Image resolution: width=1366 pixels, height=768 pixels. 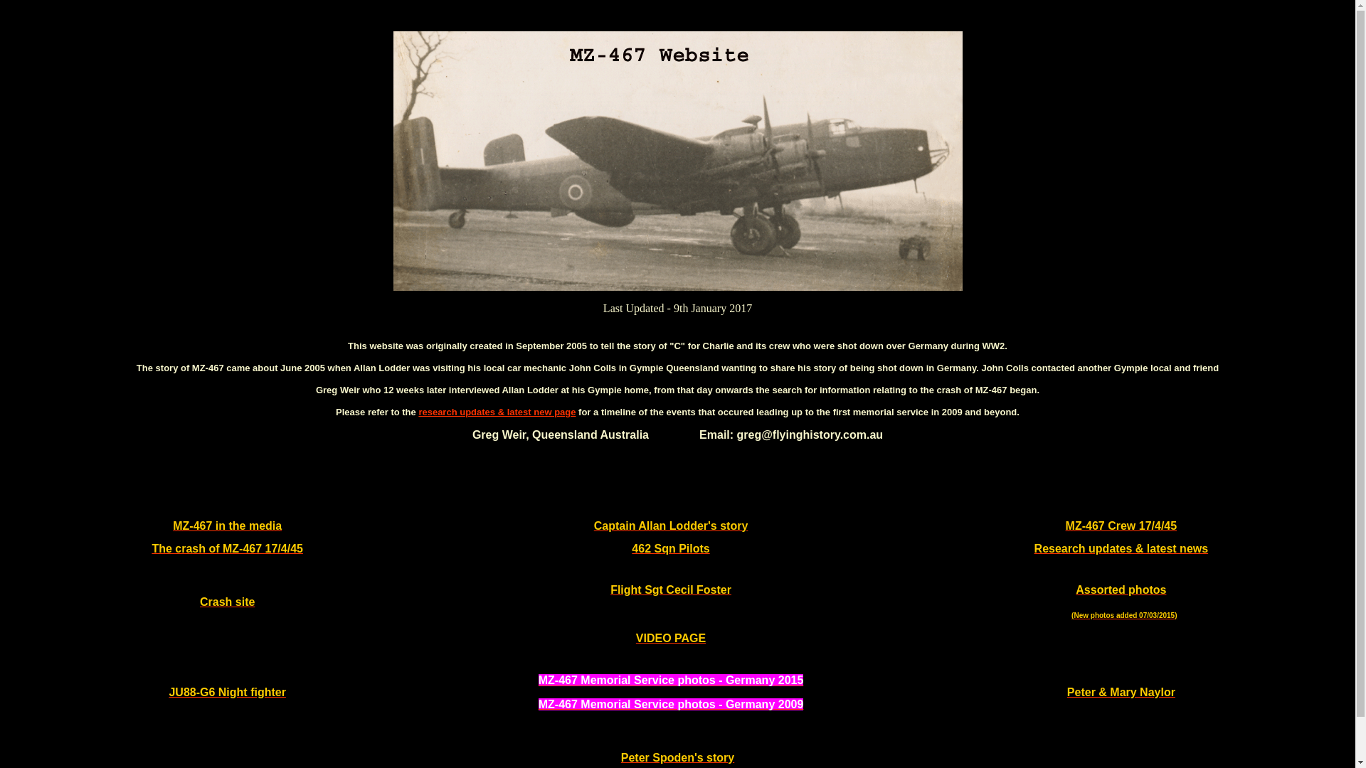 I want to click on Peter & Mary Naylor, so click(x=1121, y=693).